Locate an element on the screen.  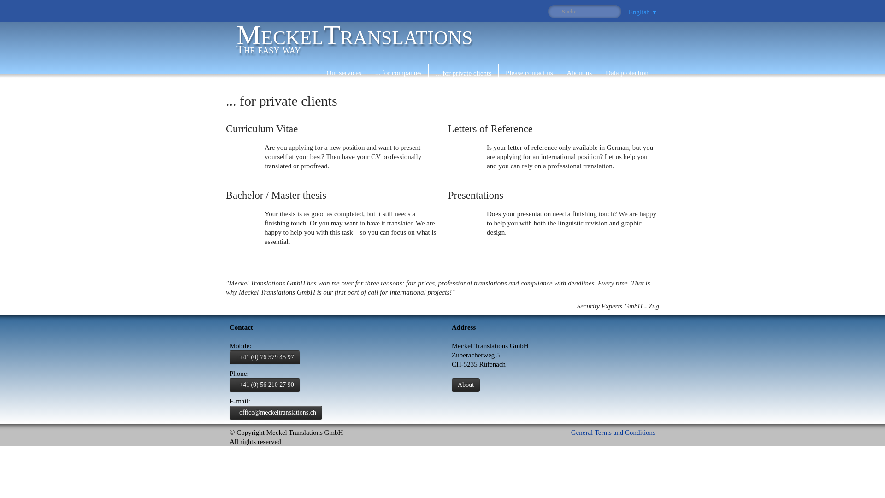
... for companies is located at coordinates (613, 433).